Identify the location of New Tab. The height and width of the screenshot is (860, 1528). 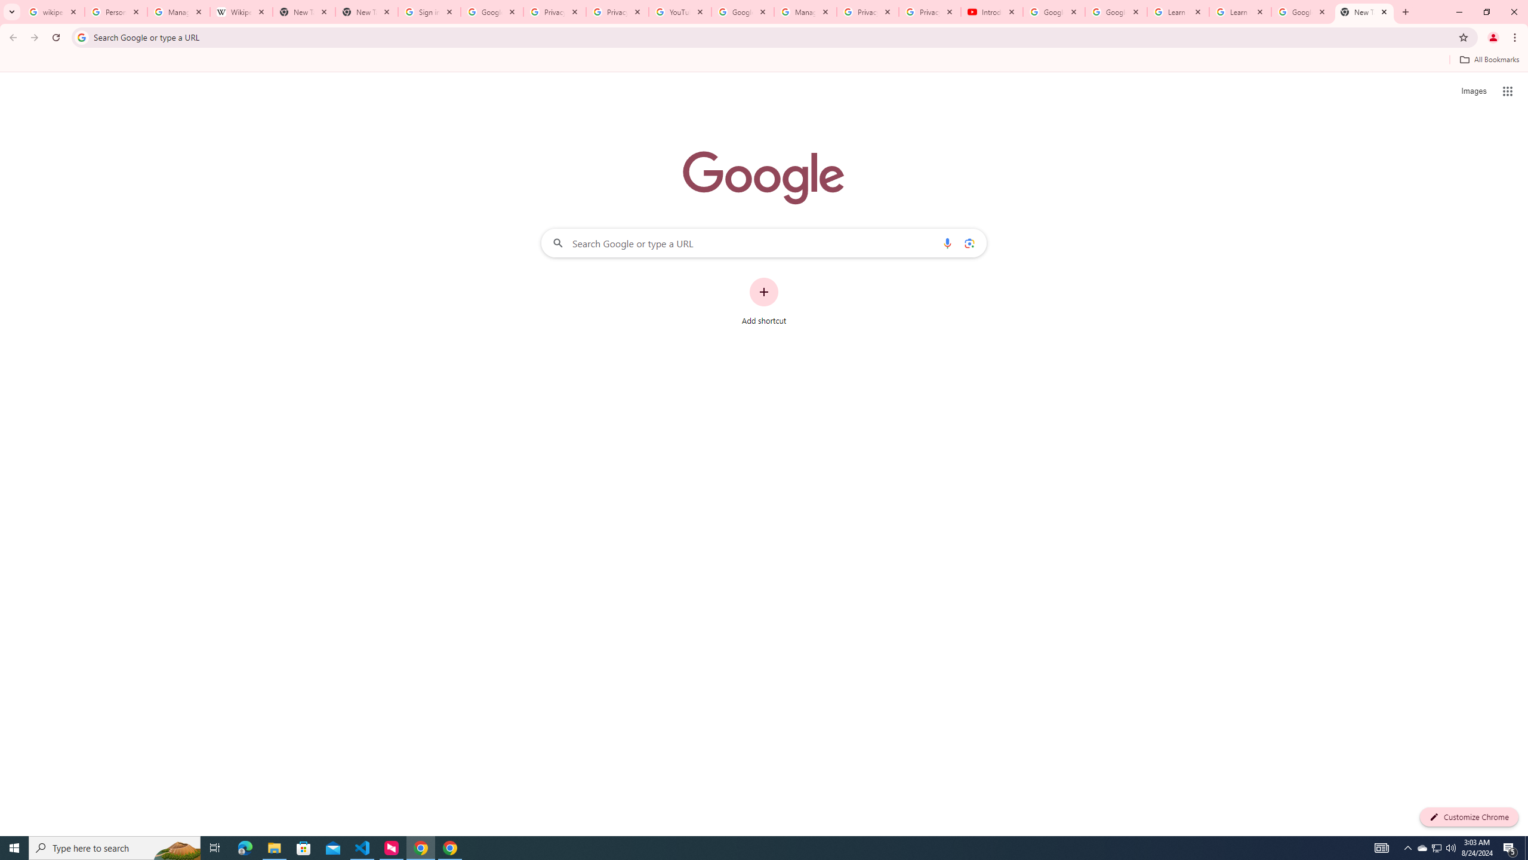
(1364, 12).